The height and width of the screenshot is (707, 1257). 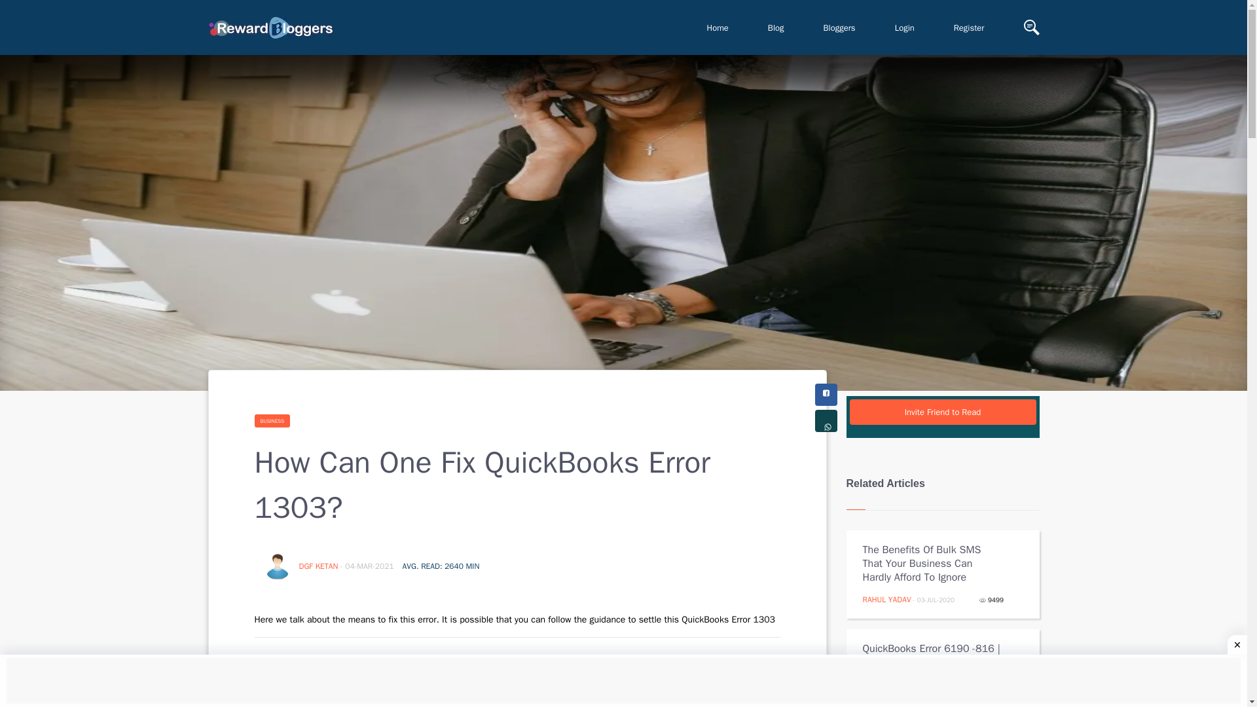 I want to click on Advertisement, so click(x=623, y=682).